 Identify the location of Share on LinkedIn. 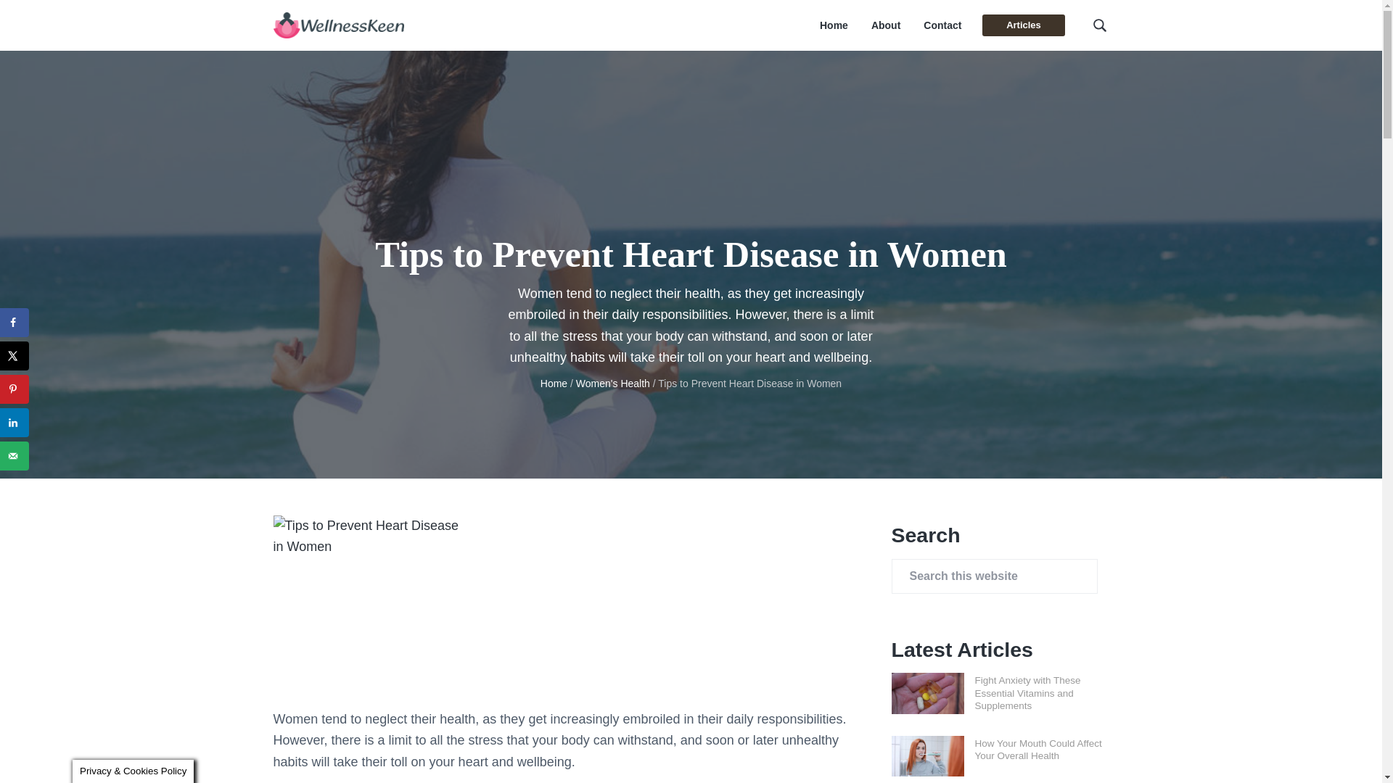
(15, 422).